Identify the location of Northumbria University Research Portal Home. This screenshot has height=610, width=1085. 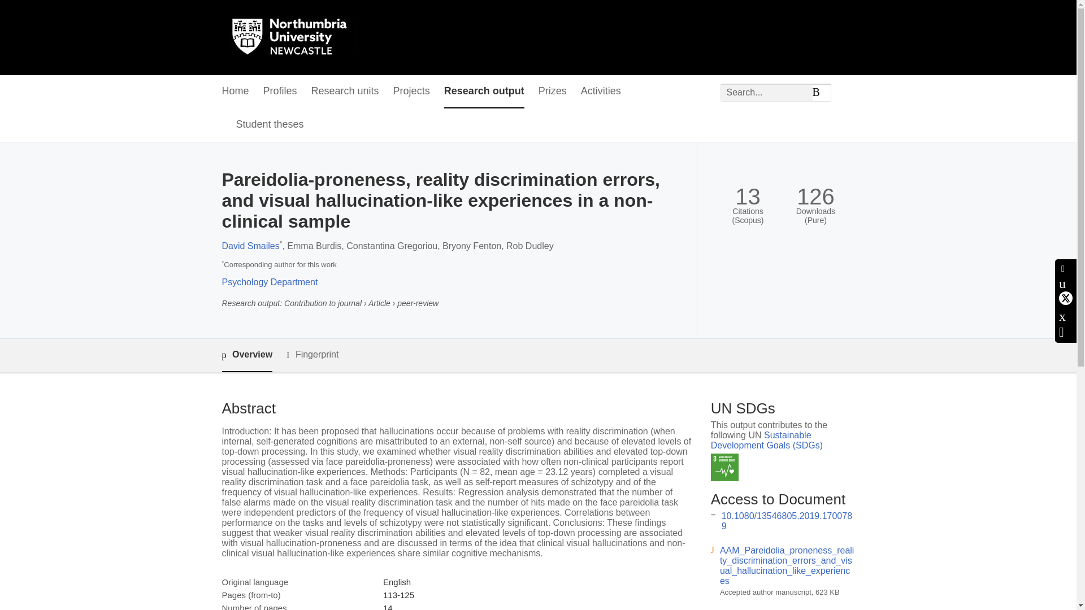
(296, 37).